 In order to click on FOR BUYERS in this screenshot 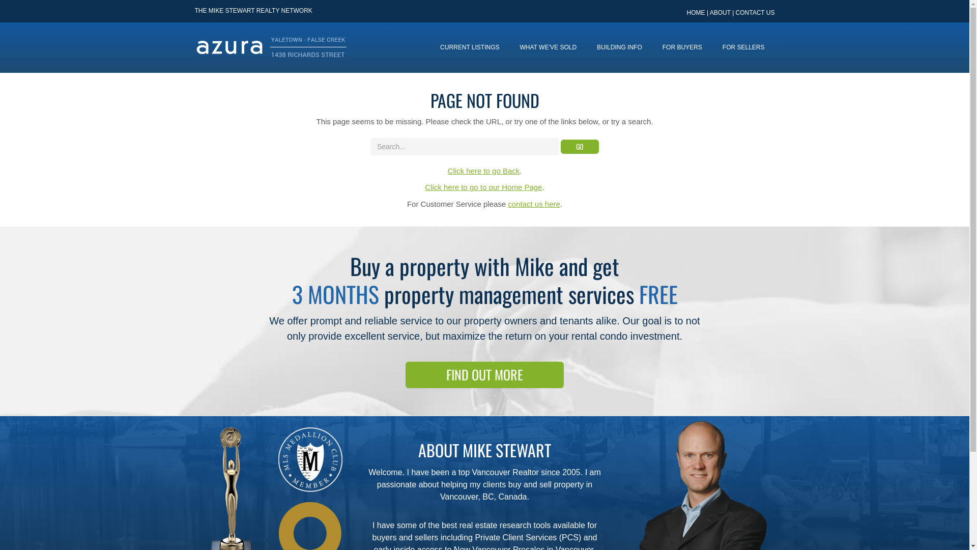, I will do `click(682, 48)`.